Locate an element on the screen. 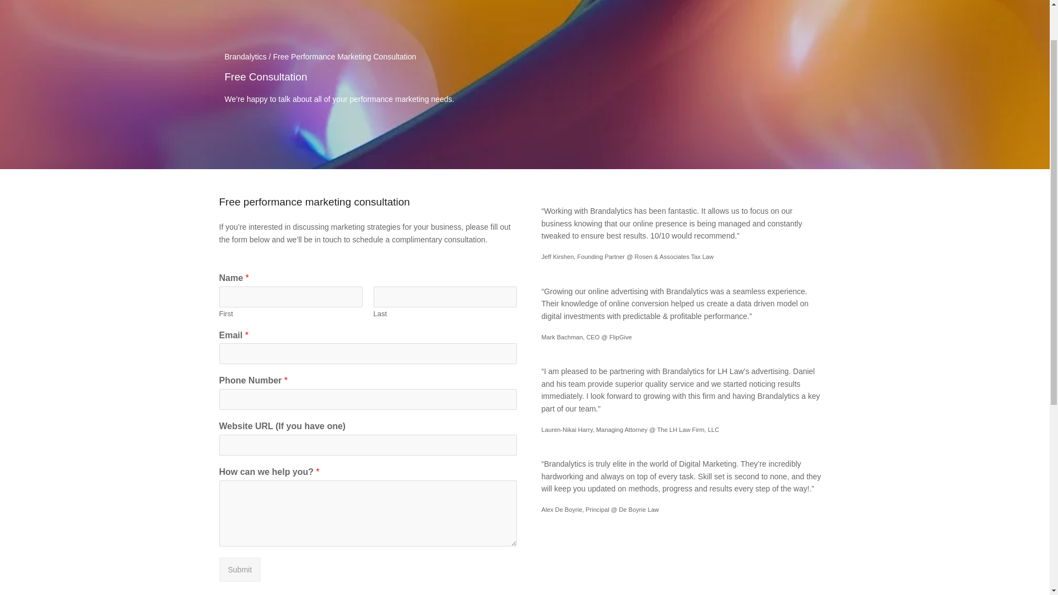 The width and height of the screenshot is (1058, 595). Brandalytics on LinkedIn is located at coordinates (732, 475).